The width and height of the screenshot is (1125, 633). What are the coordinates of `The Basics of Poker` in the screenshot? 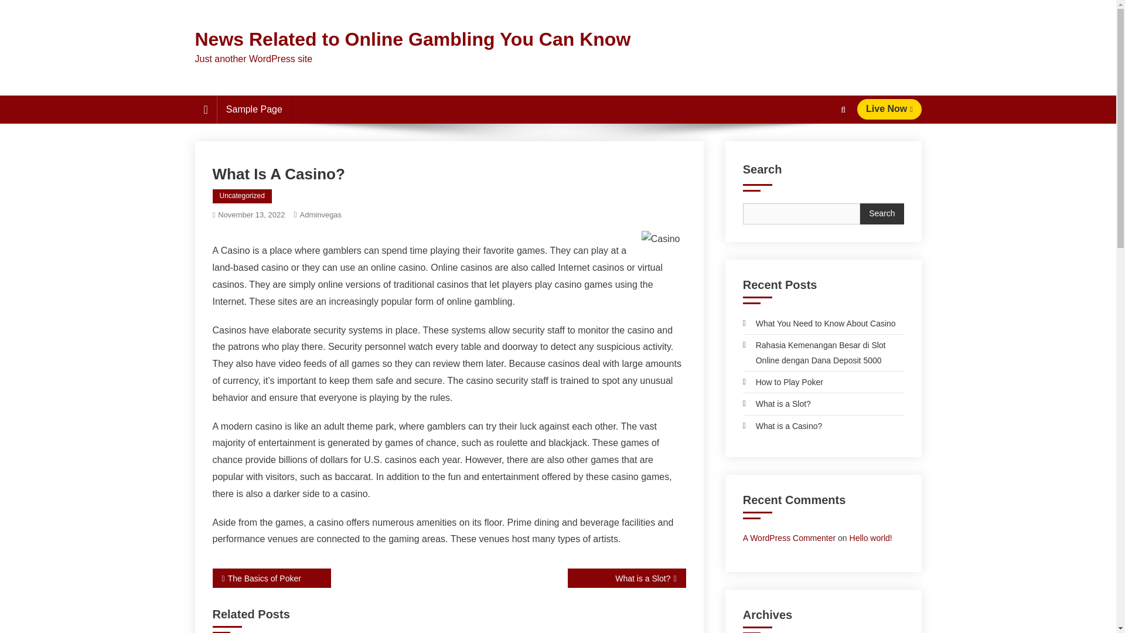 It's located at (271, 578).